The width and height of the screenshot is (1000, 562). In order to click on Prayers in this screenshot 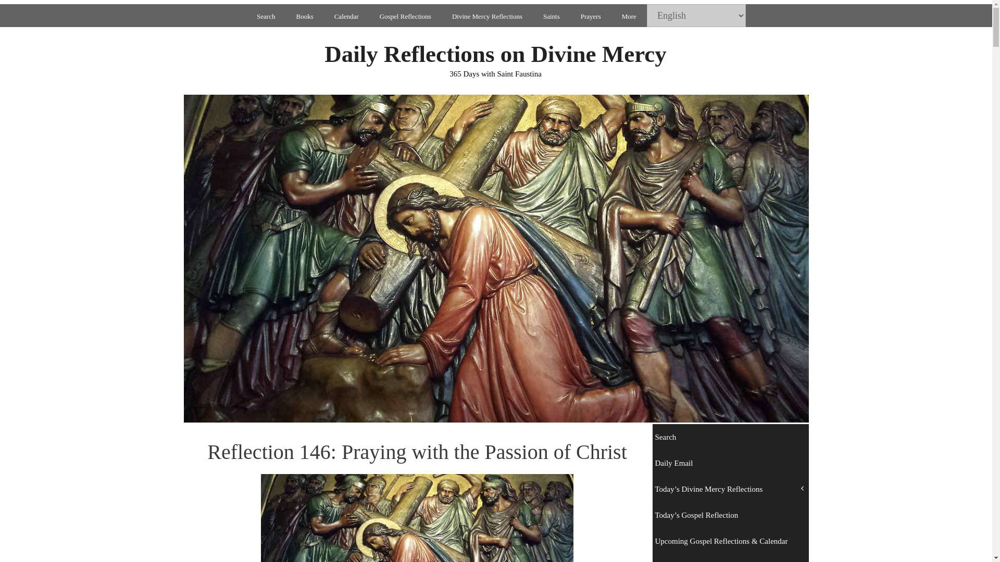, I will do `click(591, 16)`.